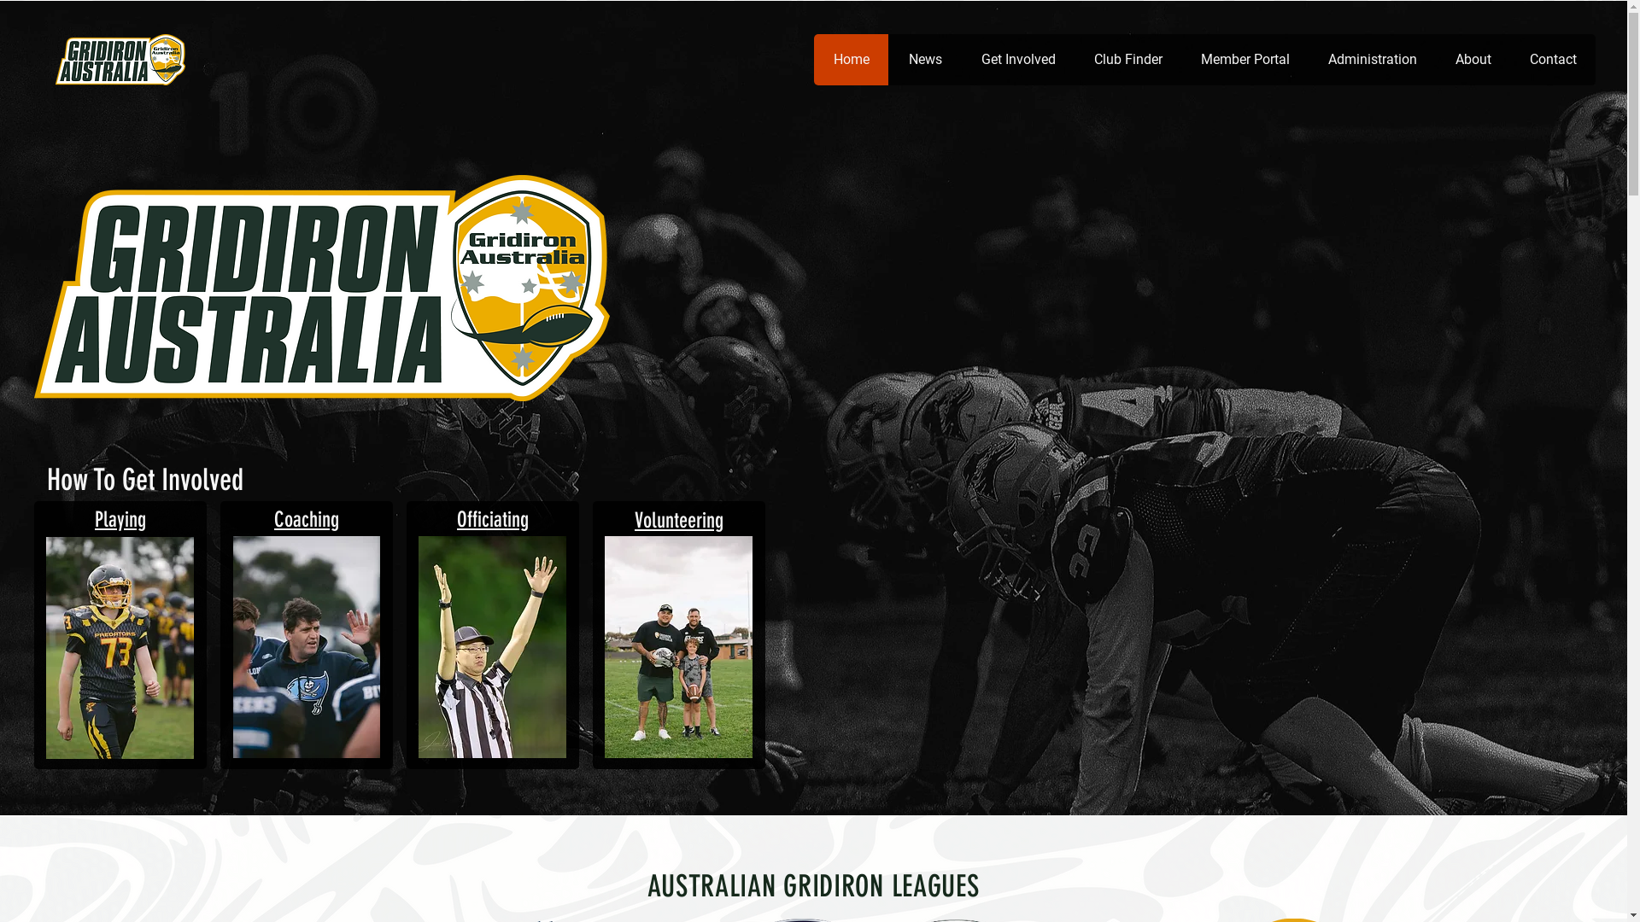 This screenshot has height=922, width=1640. Describe the element at coordinates (1018, 60) in the screenshot. I see `Get Involved` at that location.